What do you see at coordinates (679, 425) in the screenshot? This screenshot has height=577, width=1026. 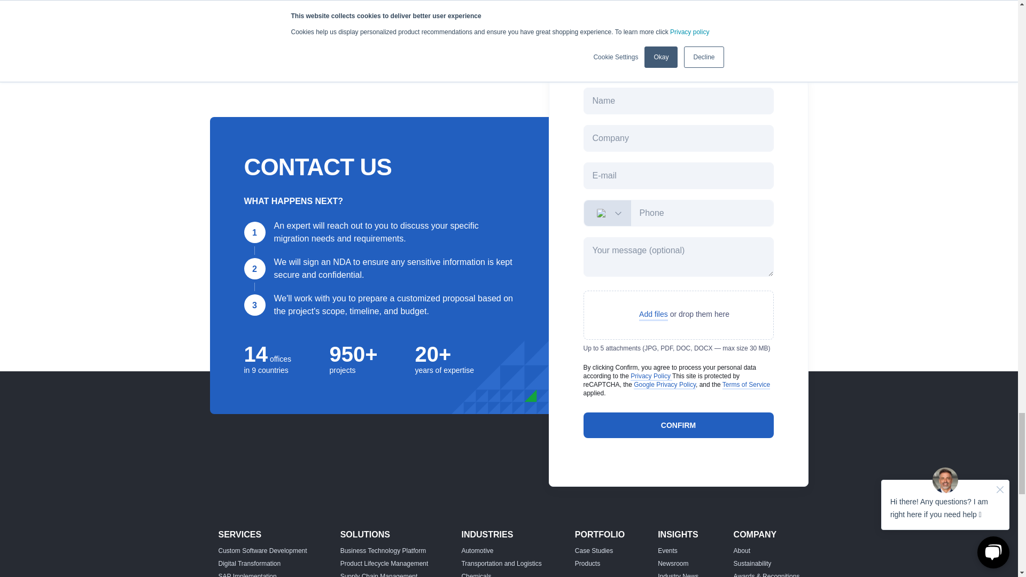 I see `CONFIRM` at bounding box center [679, 425].